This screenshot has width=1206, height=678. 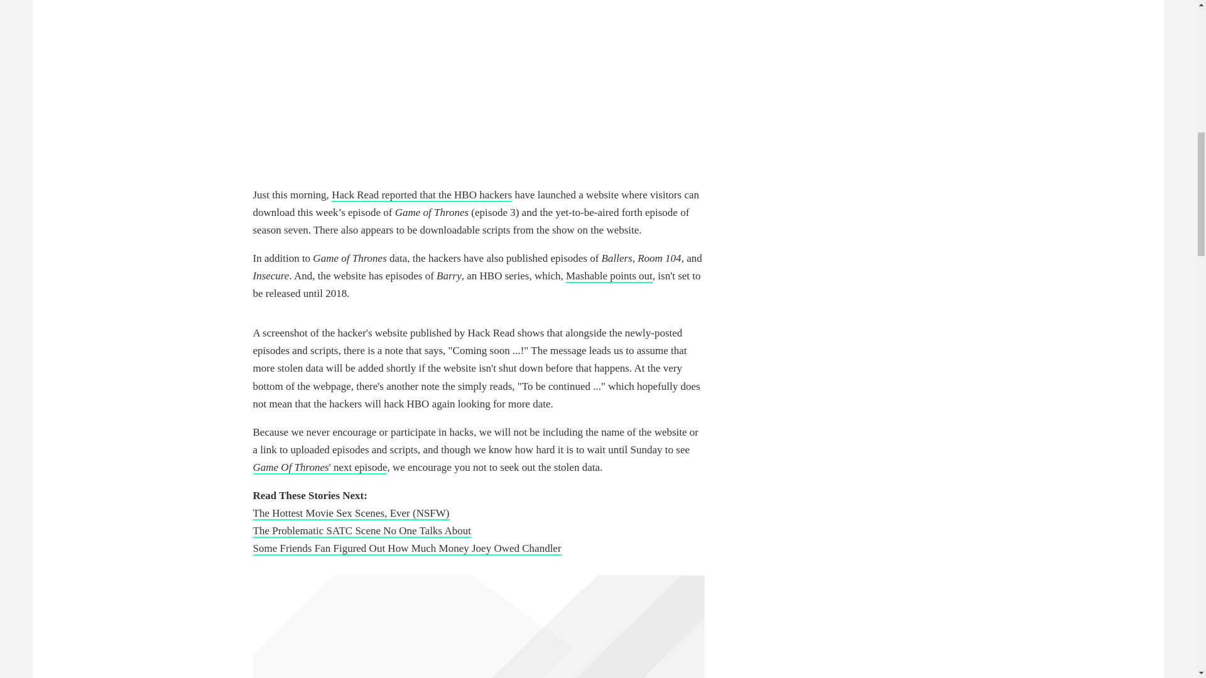 I want to click on Mashable points out, so click(x=609, y=276).